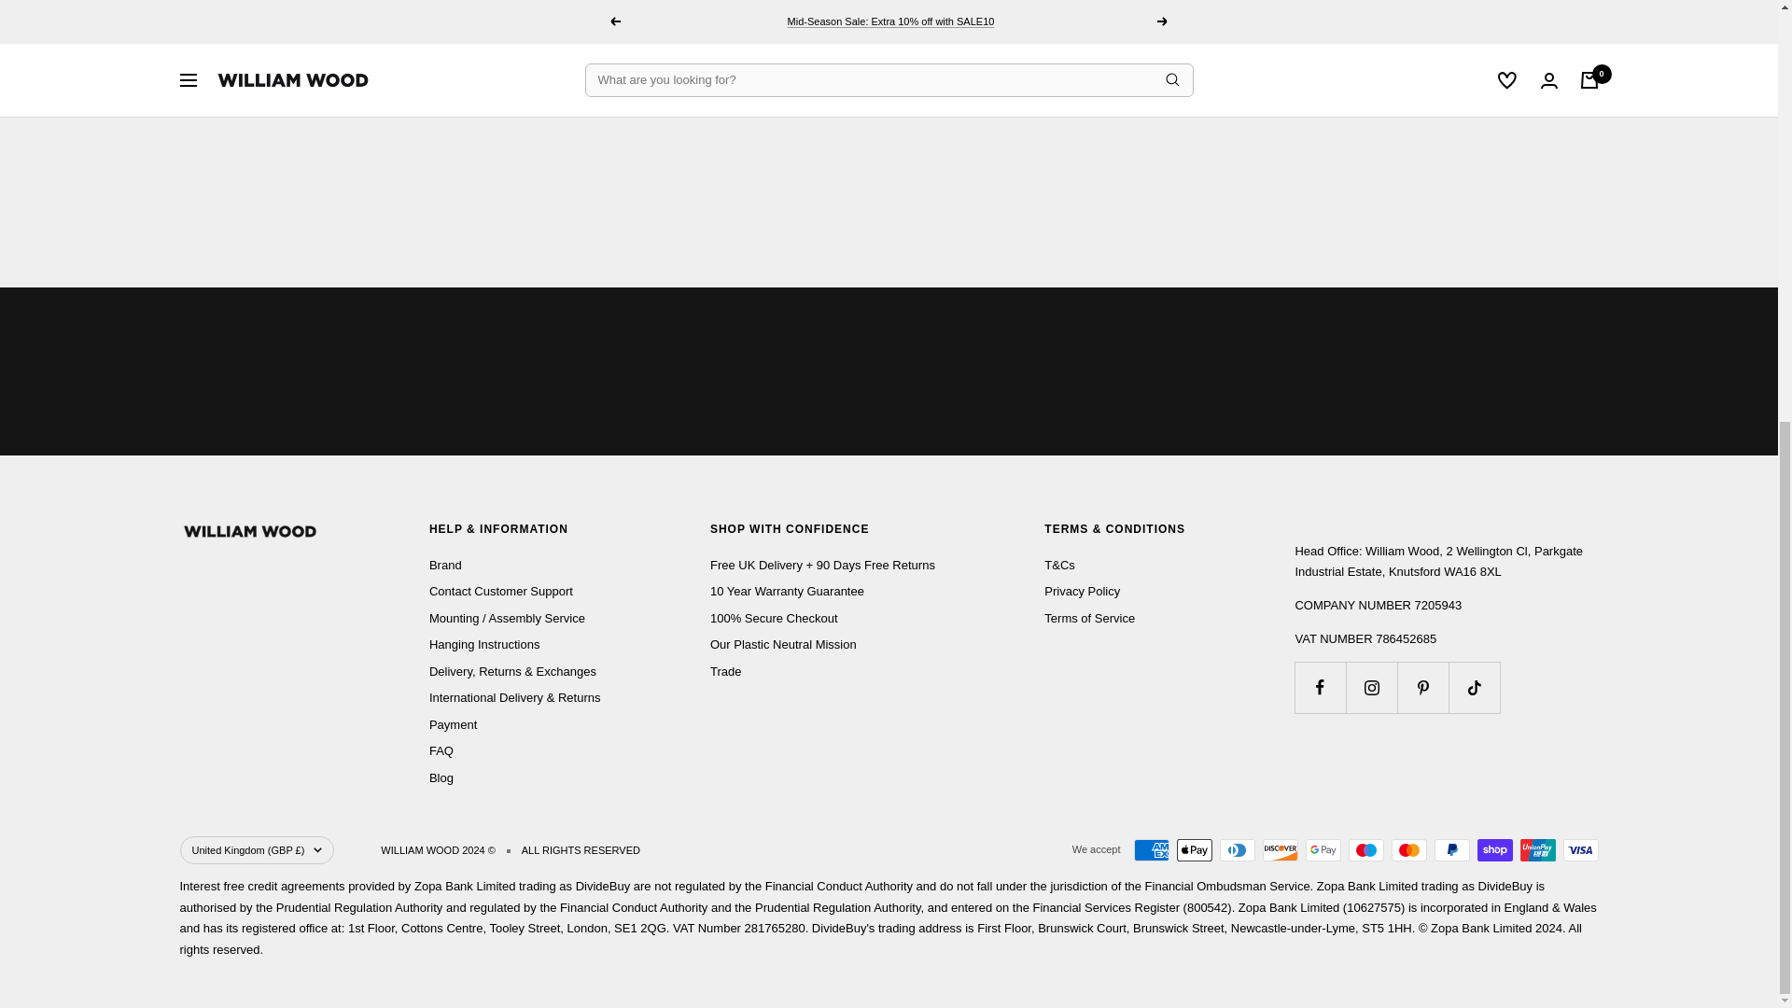 The width and height of the screenshot is (1792, 1008). What do you see at coordinates (725, 672) in the screenshot?
I see `Trade` at bounding box center [725, 672].